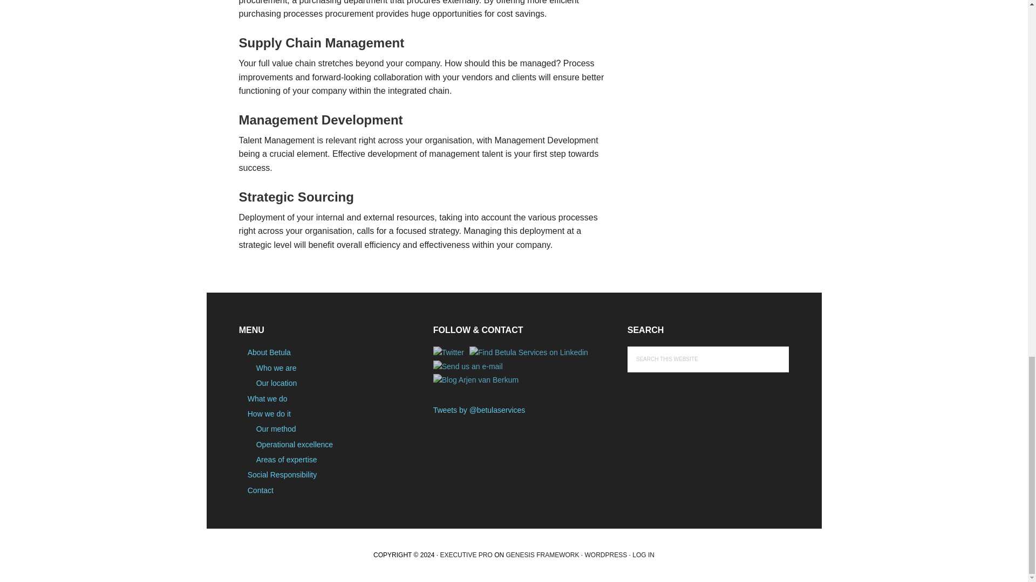 This screenshot has height=582, width=1036. Describe the element at coordinates (294, 444) in the screenshot. I see `Operational excellence` at that location.